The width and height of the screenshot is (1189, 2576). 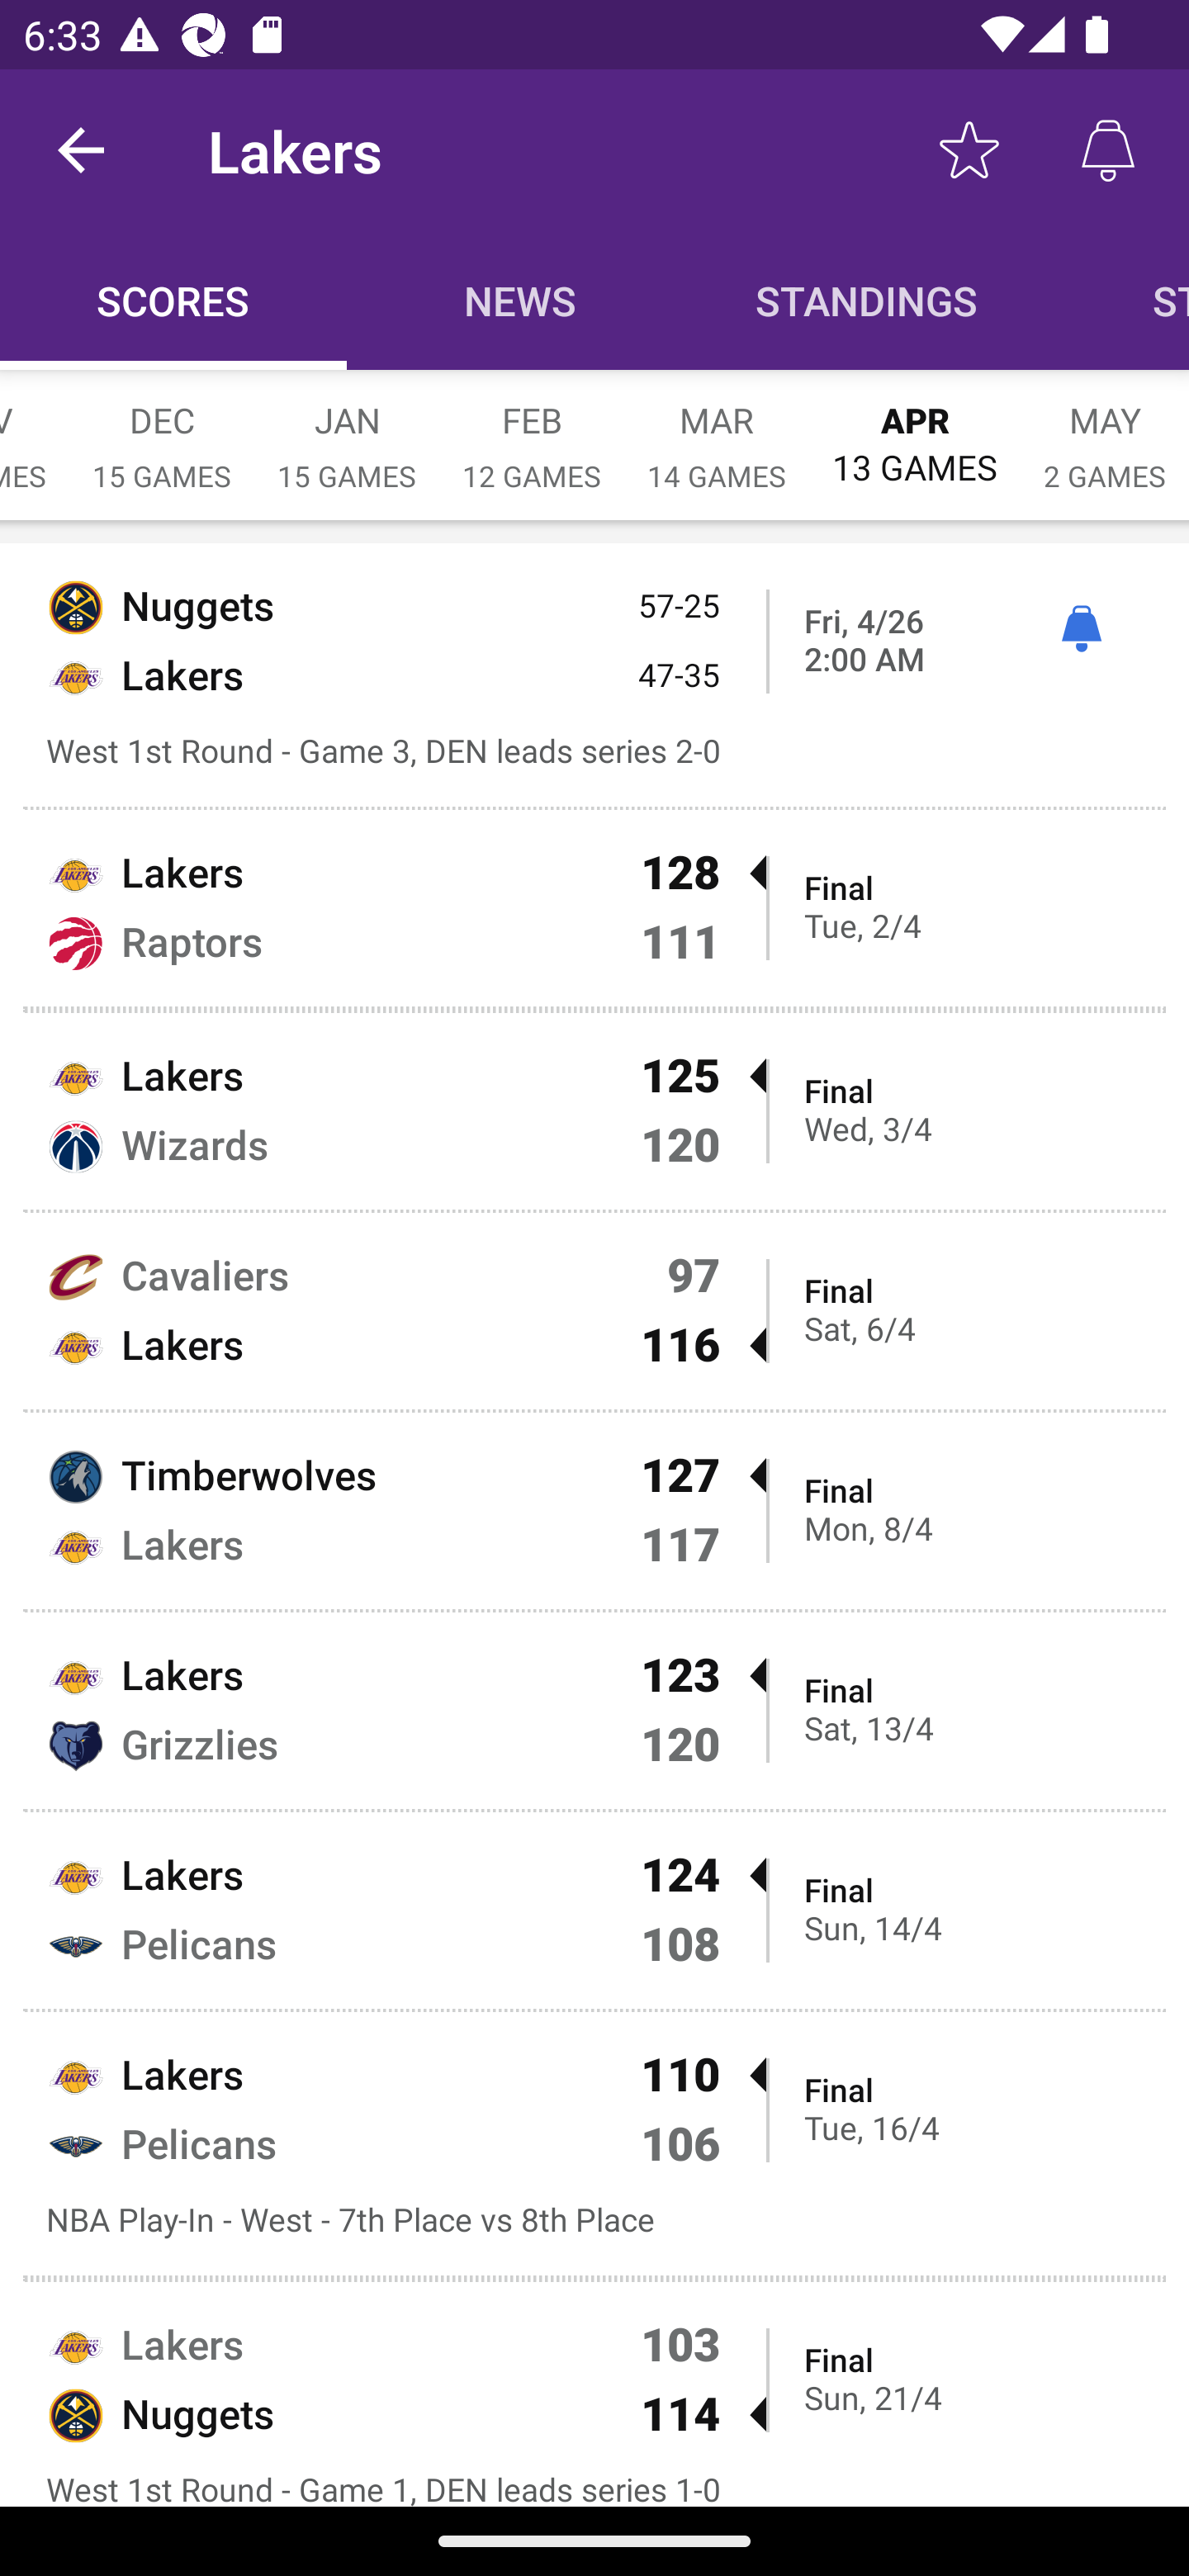 I want to click on Lakers 124  Pelicans 108 Final Sun, 14/4, so click(x=594, y=1911).